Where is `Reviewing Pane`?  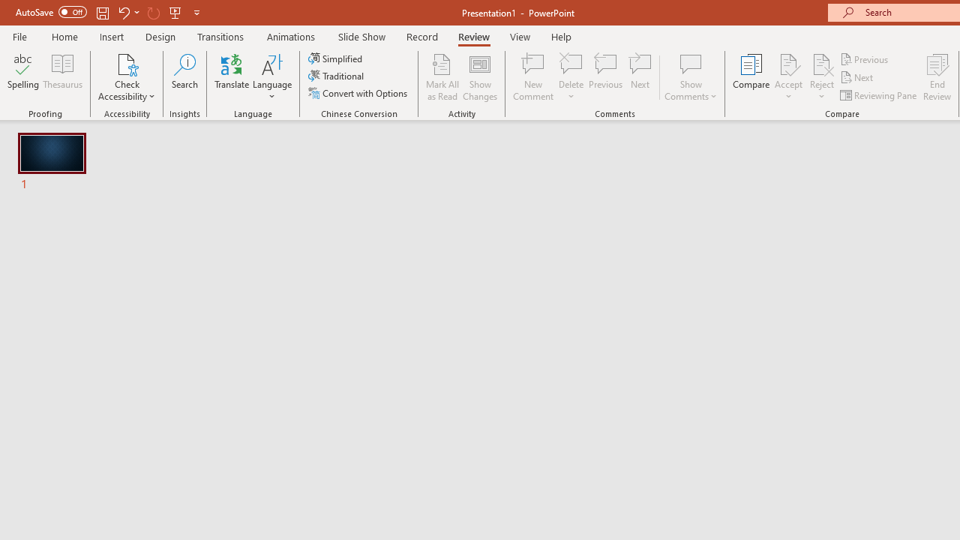 Reviewing Pane is located at coordinates (879, 94).